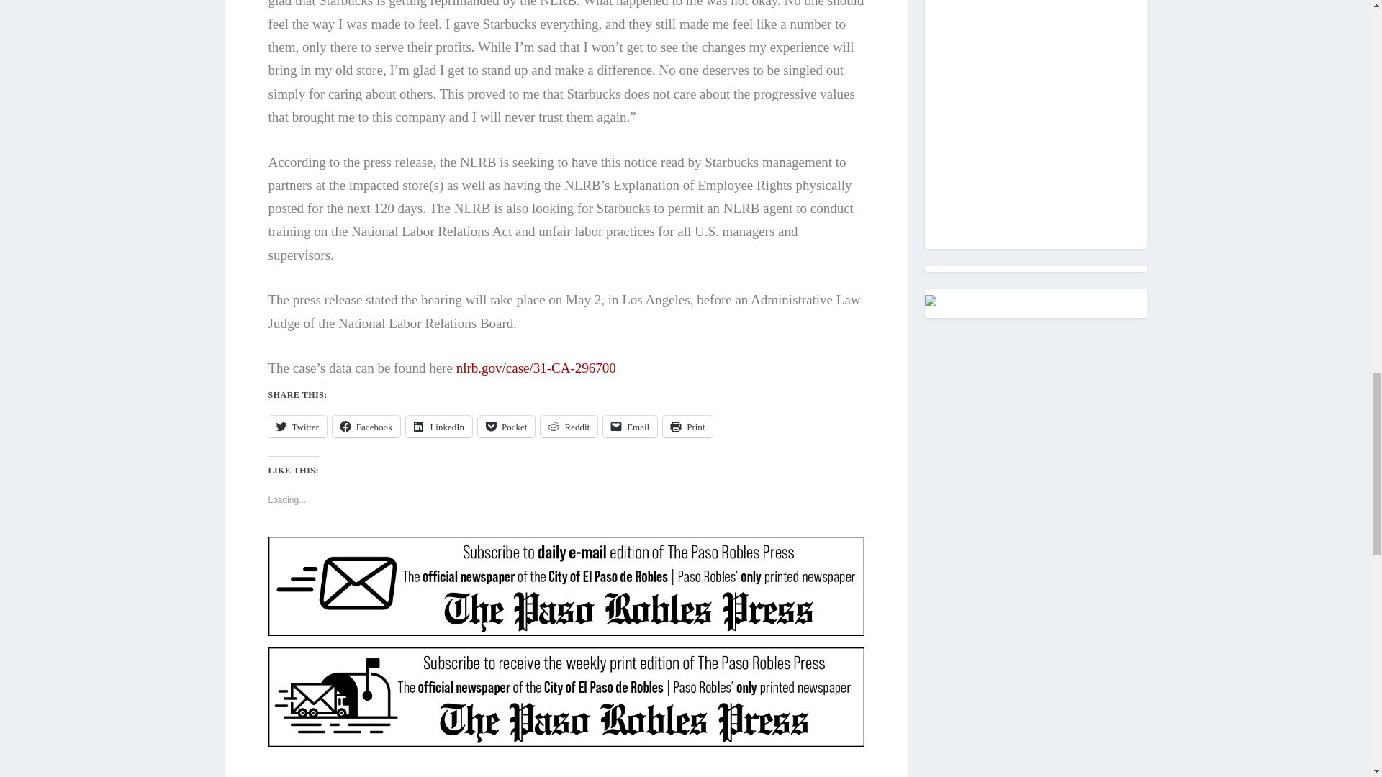 This screenshot has height=777, width=1382. I want to click on Facebook, so click(366, 426).